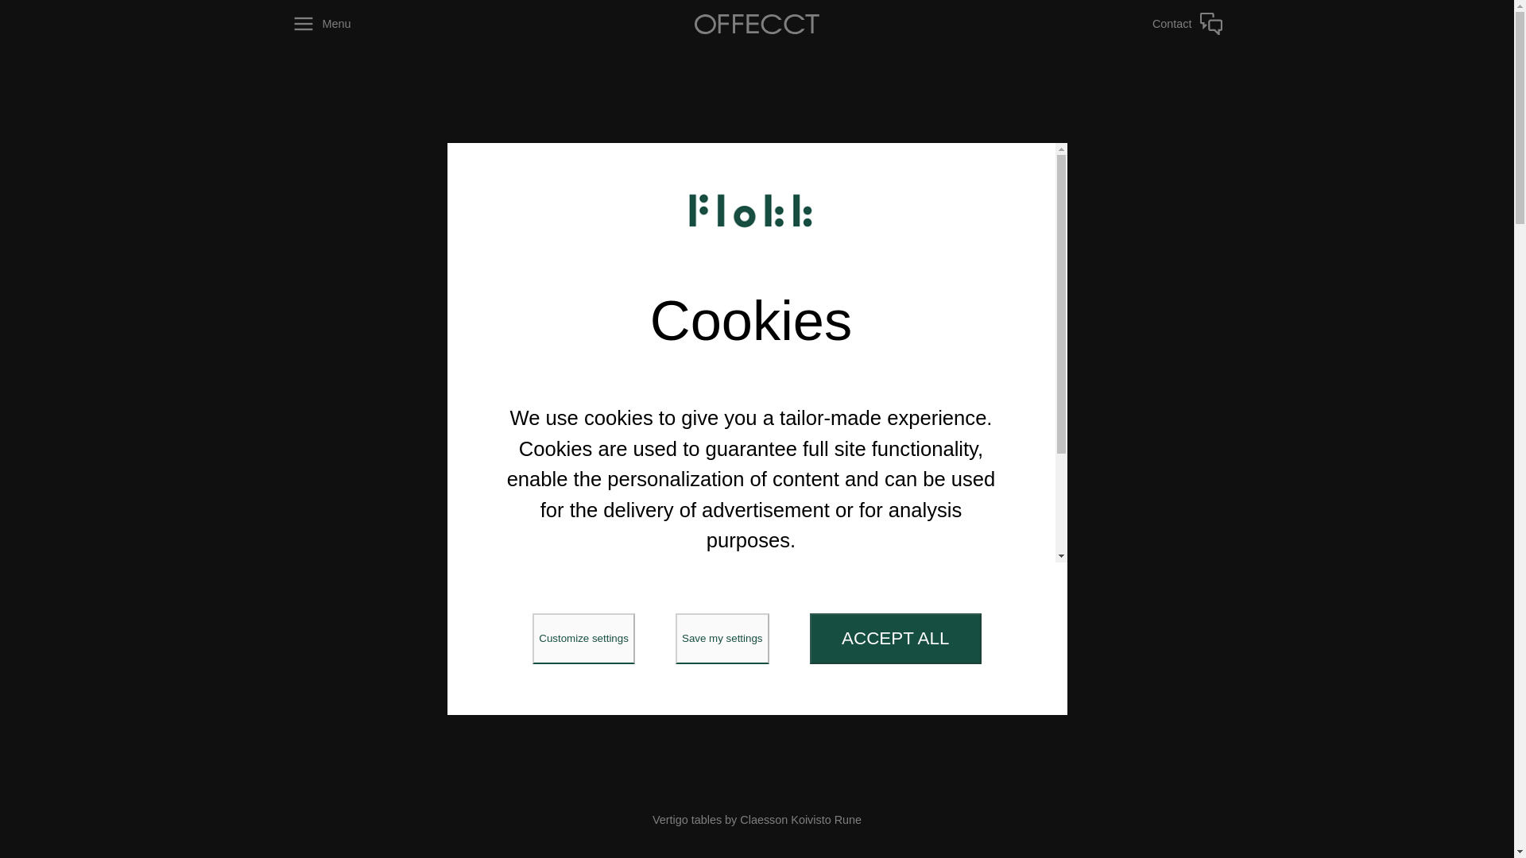  What do you see at coordinates (382, 24) in the screenshot?
I see `Menu` at bounding box center [382, 24].